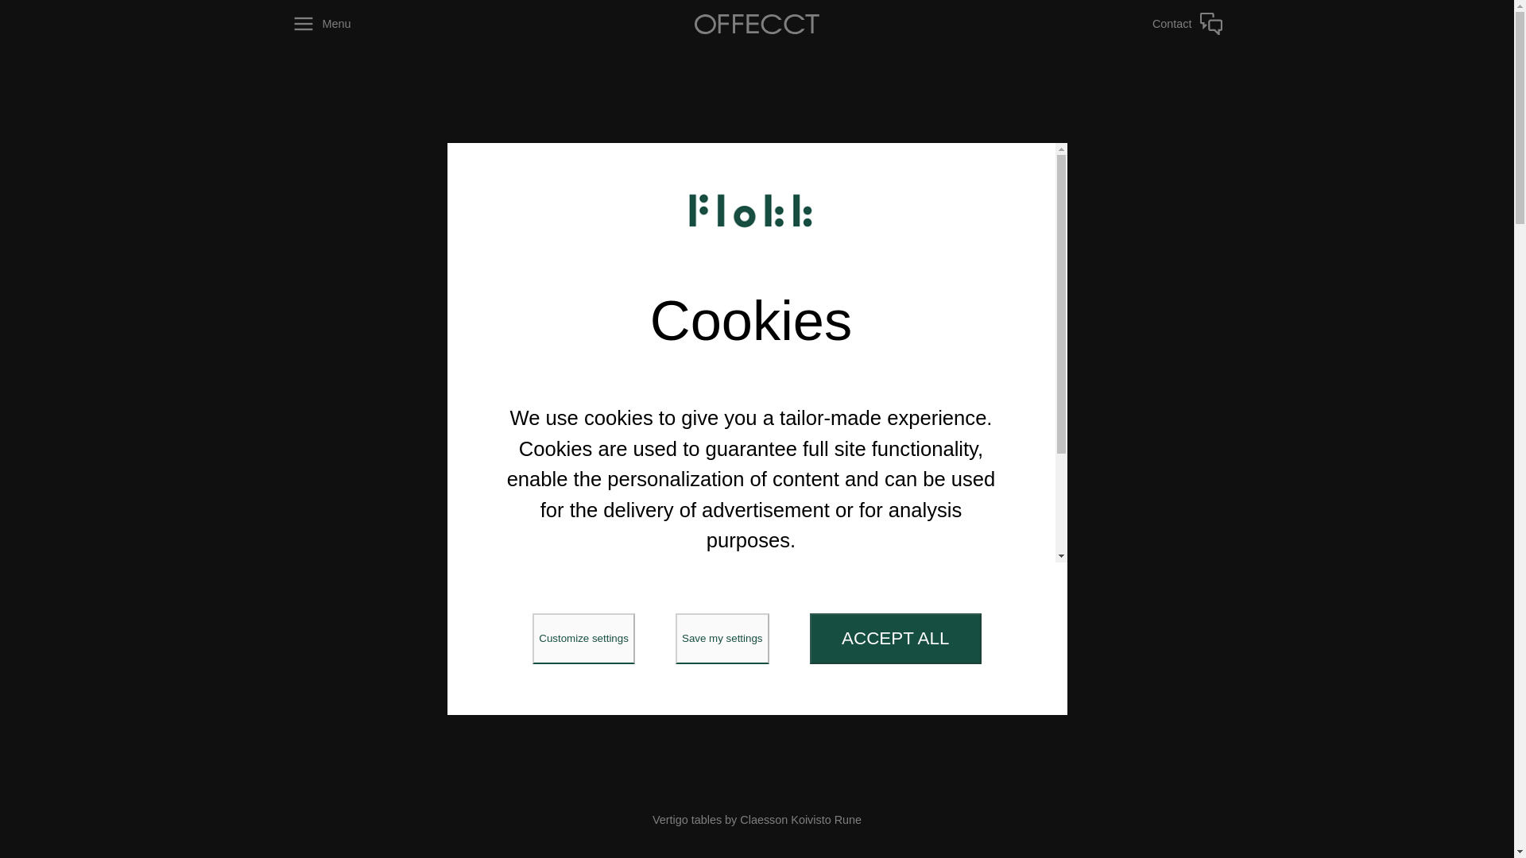  What do you see at coordinates (382, 24) in the screenshot?
I see `Menu` at bounding box center [382, 24].